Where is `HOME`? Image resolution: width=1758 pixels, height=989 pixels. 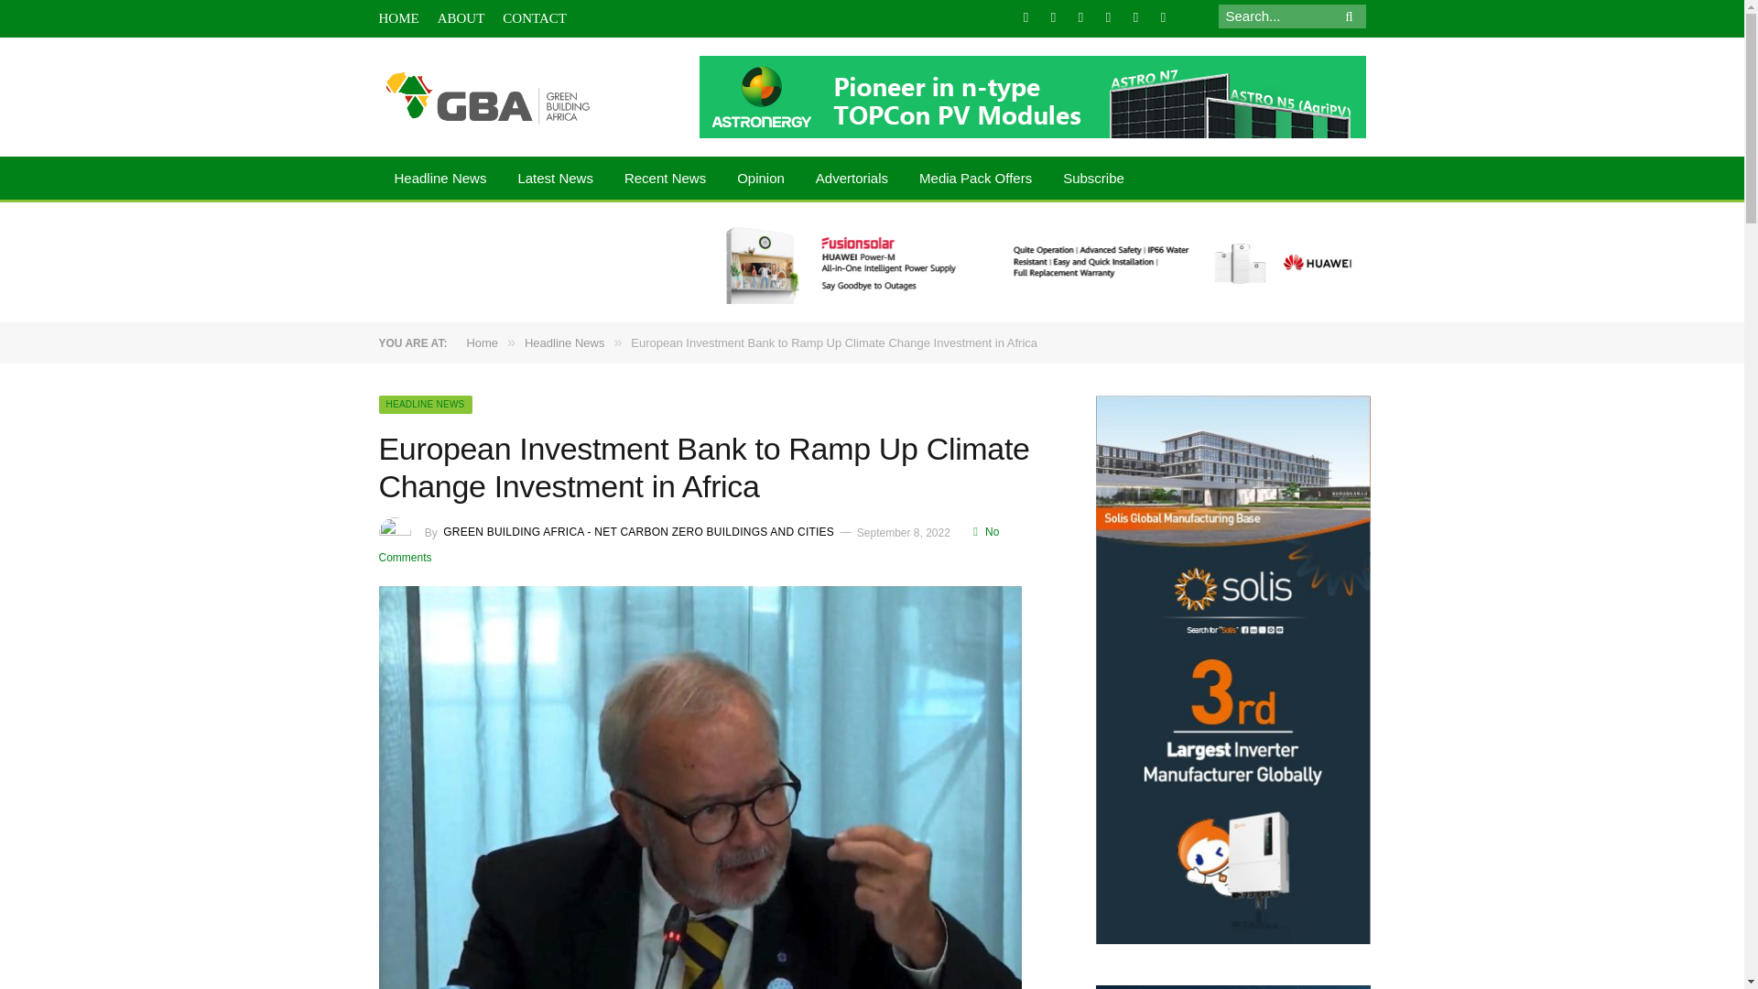 HOME is located at coordinates (399, 18).